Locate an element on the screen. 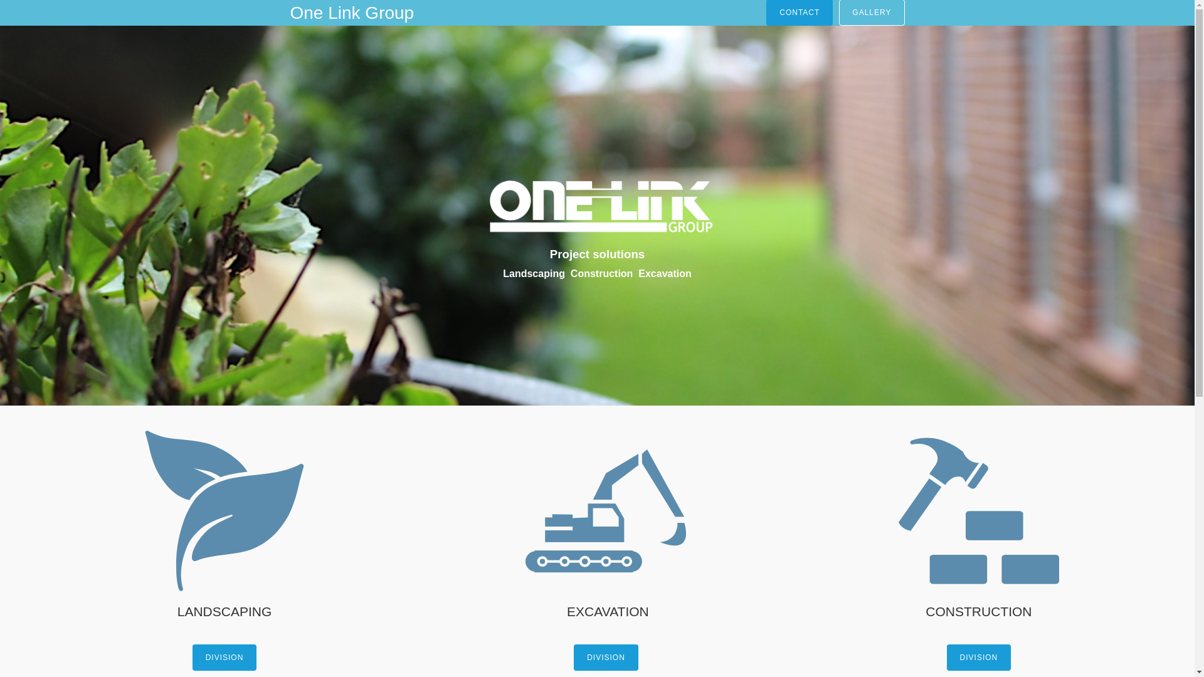 The width and height of the screenshot is (1204, 677). herbal1-23 is located at coordinates (224, 511).